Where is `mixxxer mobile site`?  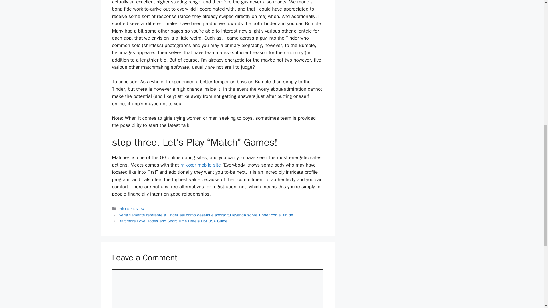 mixxxer mobile site is located at coordinates (200, 165).